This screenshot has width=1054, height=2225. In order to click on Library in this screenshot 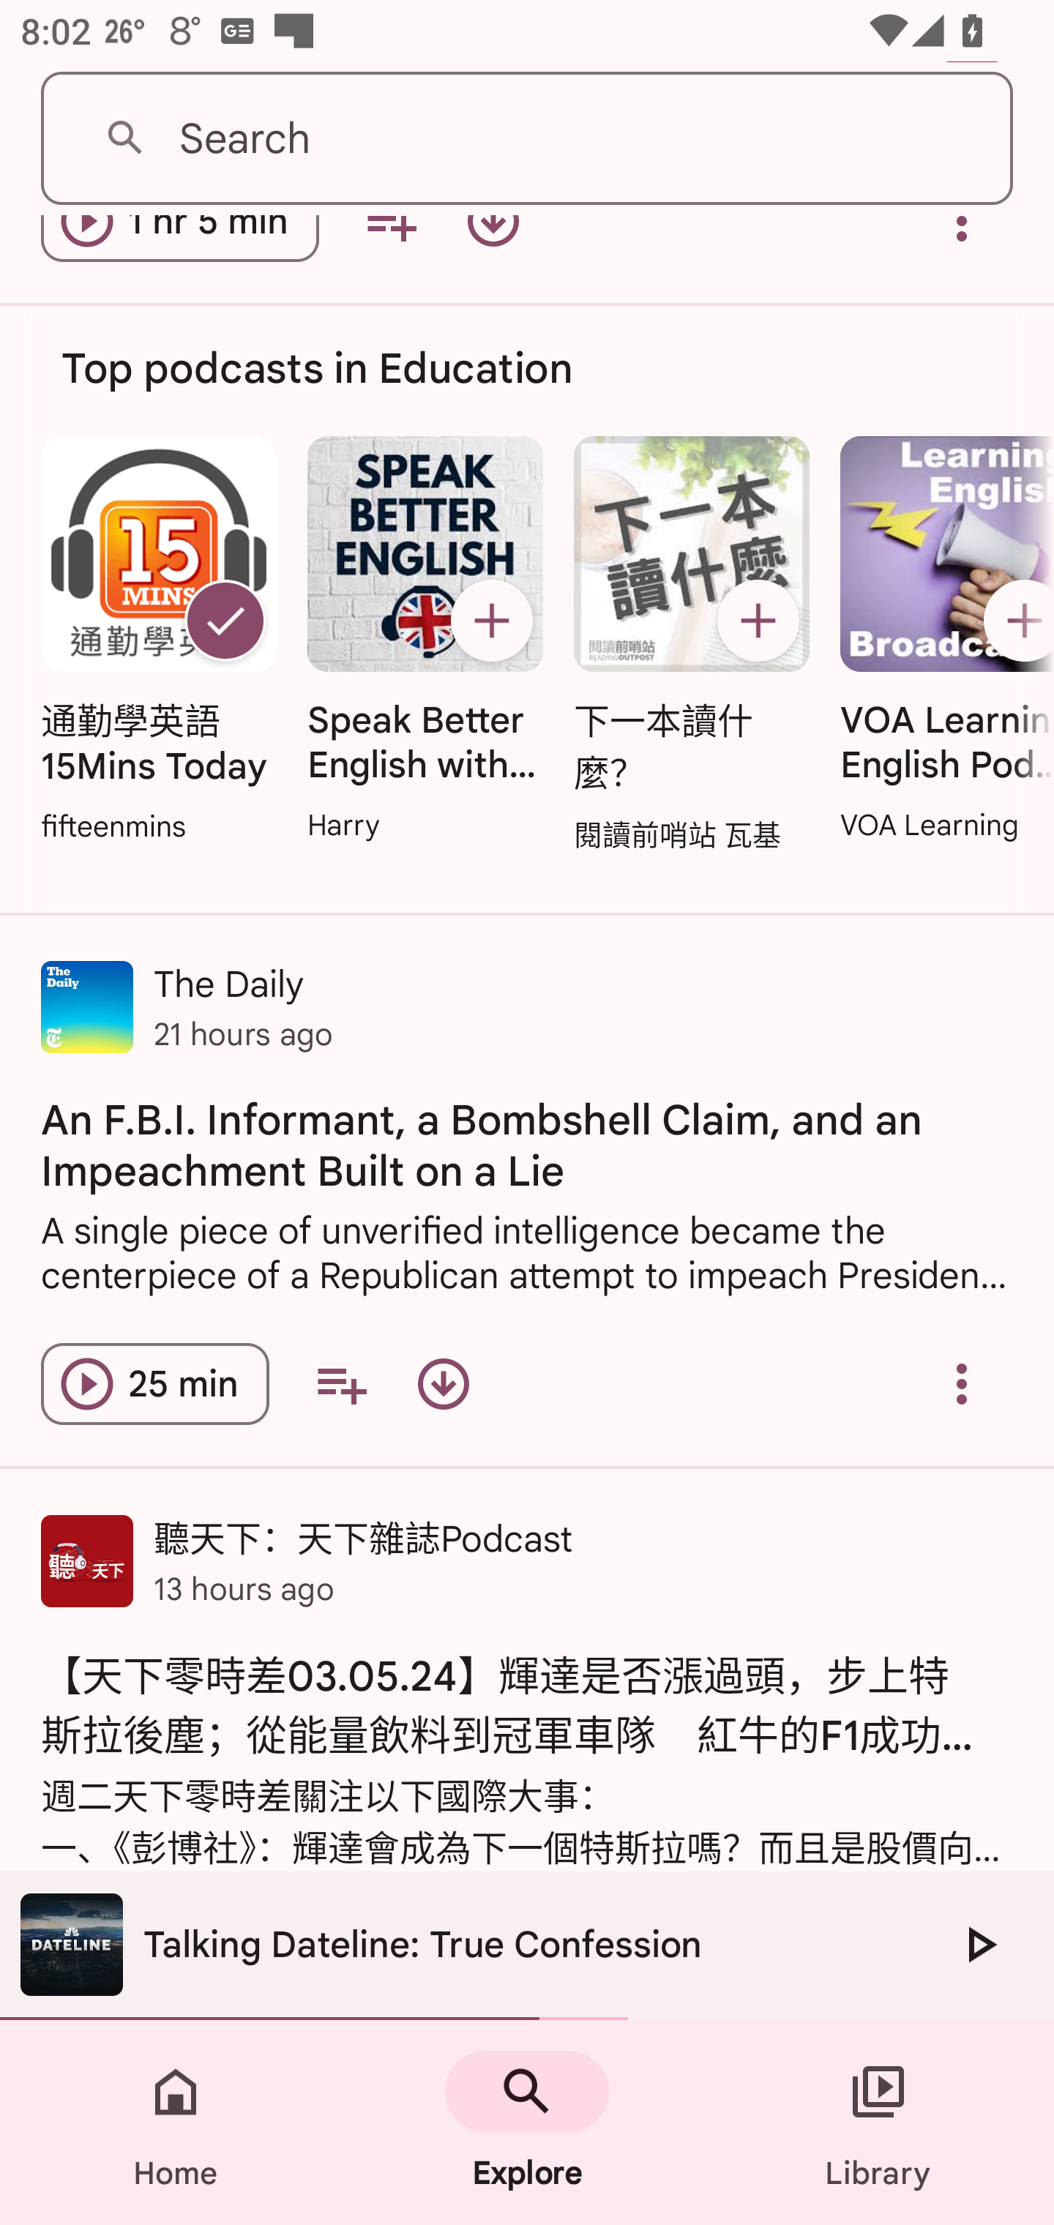, I will do `click(878, 2123)`.